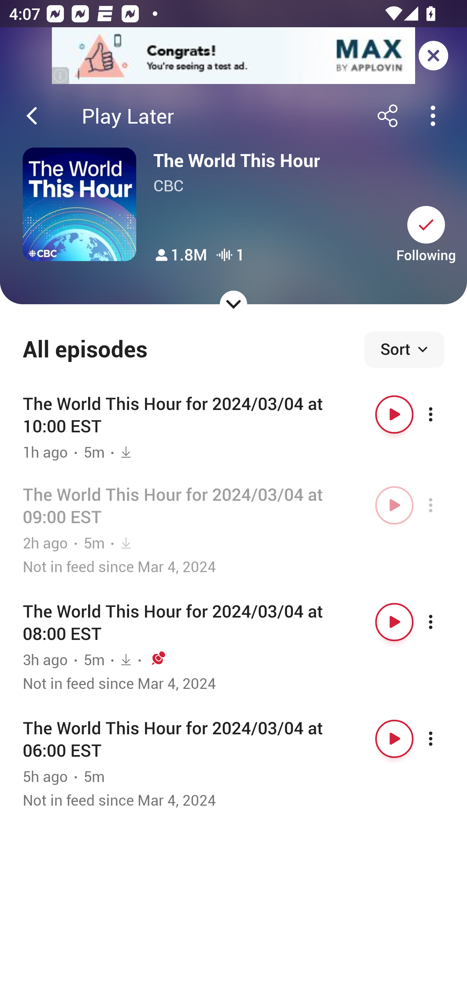  Describe the element at coordinates (233, 56) in the screenshot. I see `app-monetization` at that location.